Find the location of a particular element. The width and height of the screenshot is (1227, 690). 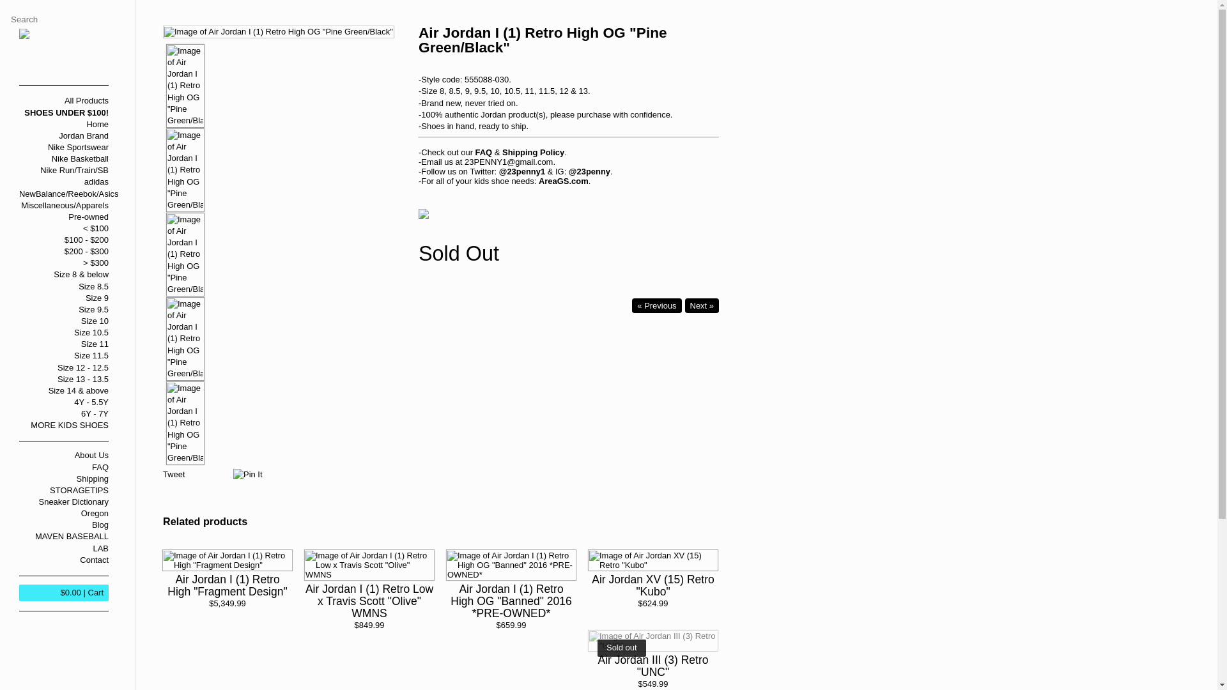

> $300 is located at coordinates (64, 263).